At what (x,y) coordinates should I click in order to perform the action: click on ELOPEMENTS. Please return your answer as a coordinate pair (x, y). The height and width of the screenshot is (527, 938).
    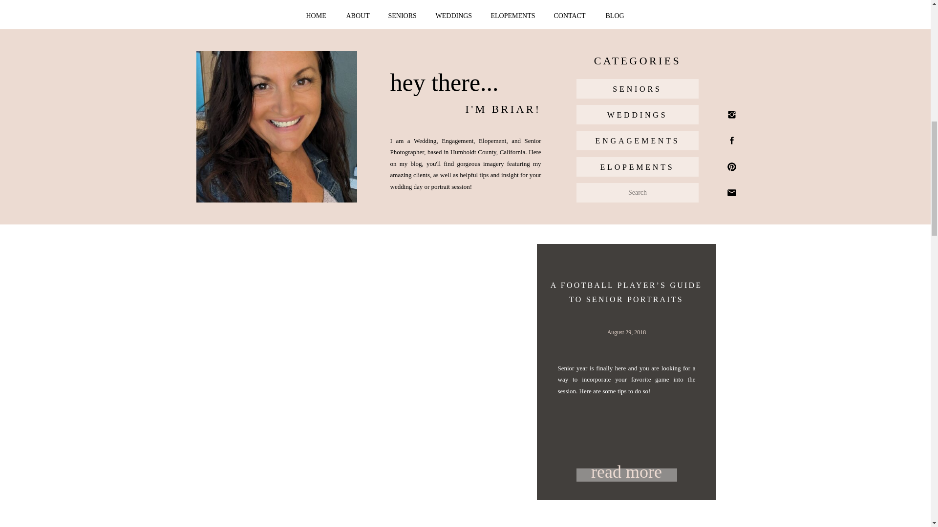
    Looking at the image, I should click on (637, 167).